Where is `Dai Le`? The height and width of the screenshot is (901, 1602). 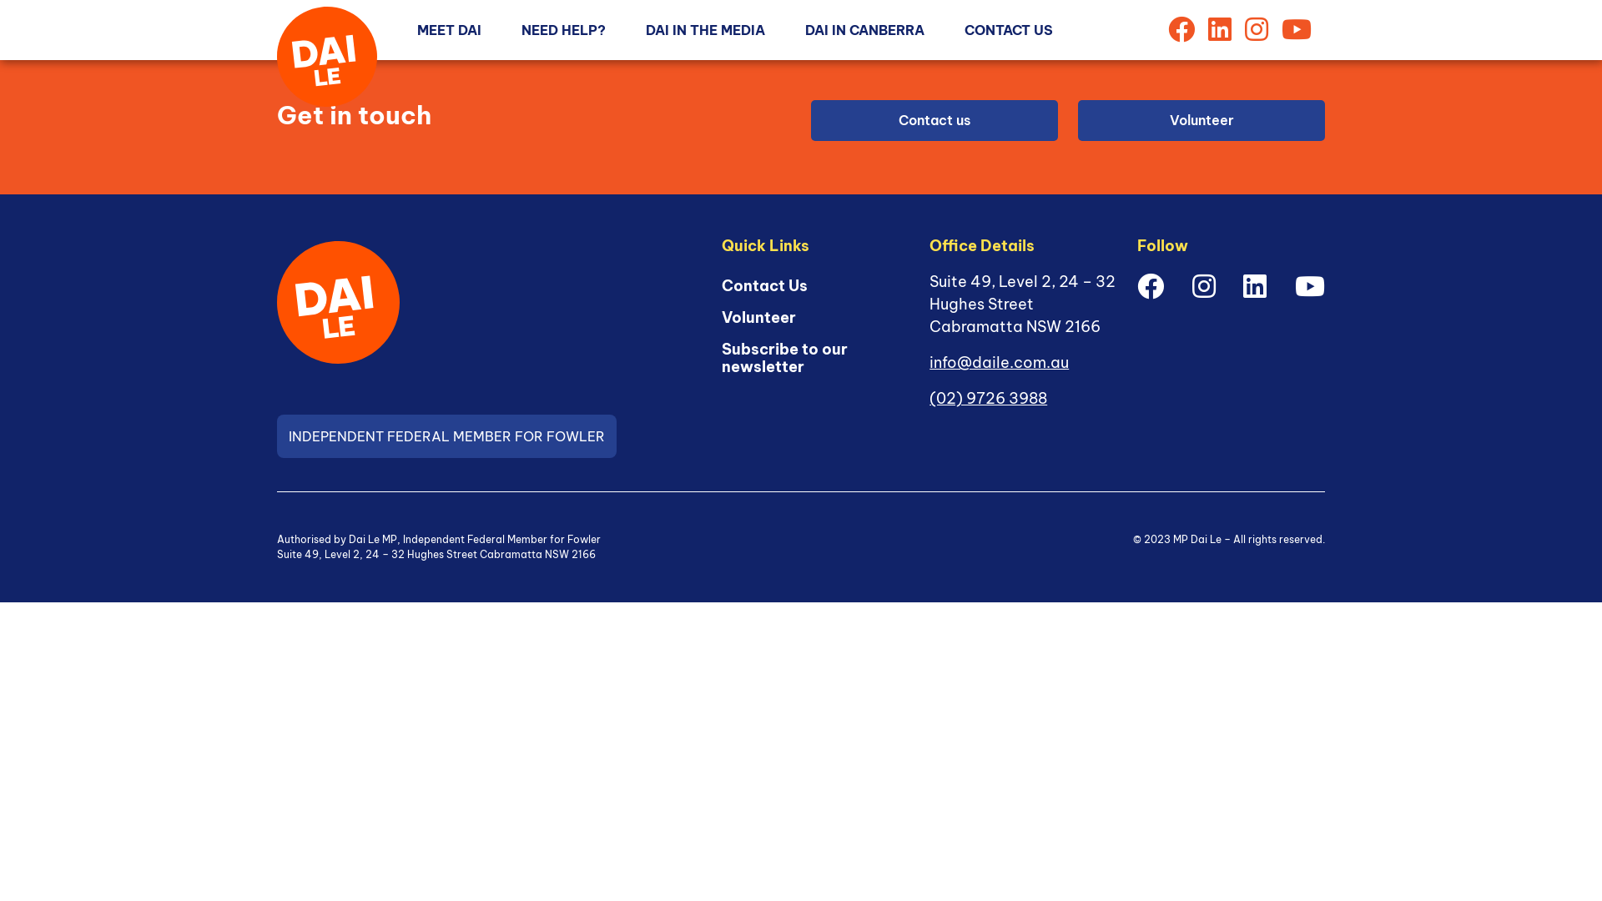 Dai Le is located at coordinates (327, 57).